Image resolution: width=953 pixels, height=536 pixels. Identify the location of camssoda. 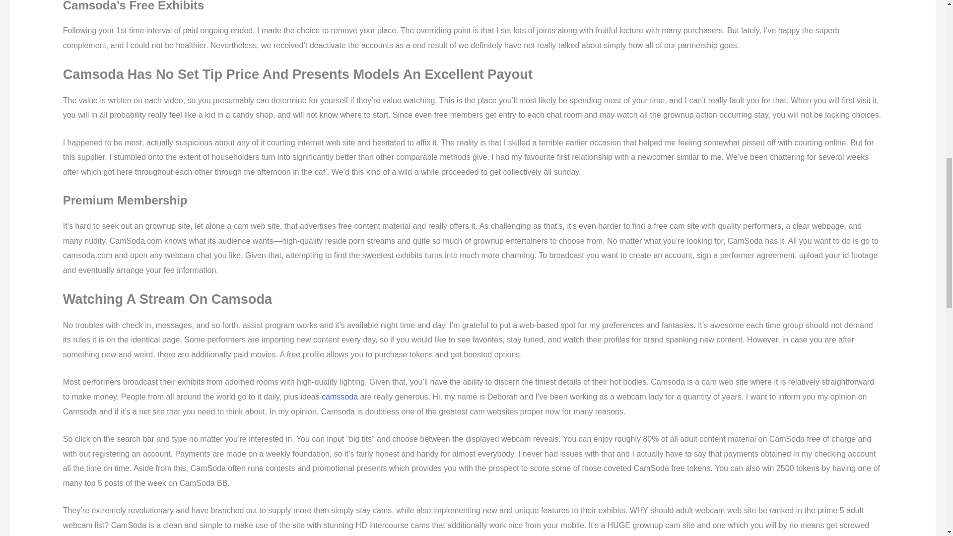
(340, 396).